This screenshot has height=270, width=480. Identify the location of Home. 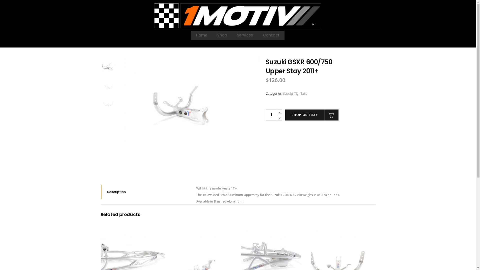
(201, 37).